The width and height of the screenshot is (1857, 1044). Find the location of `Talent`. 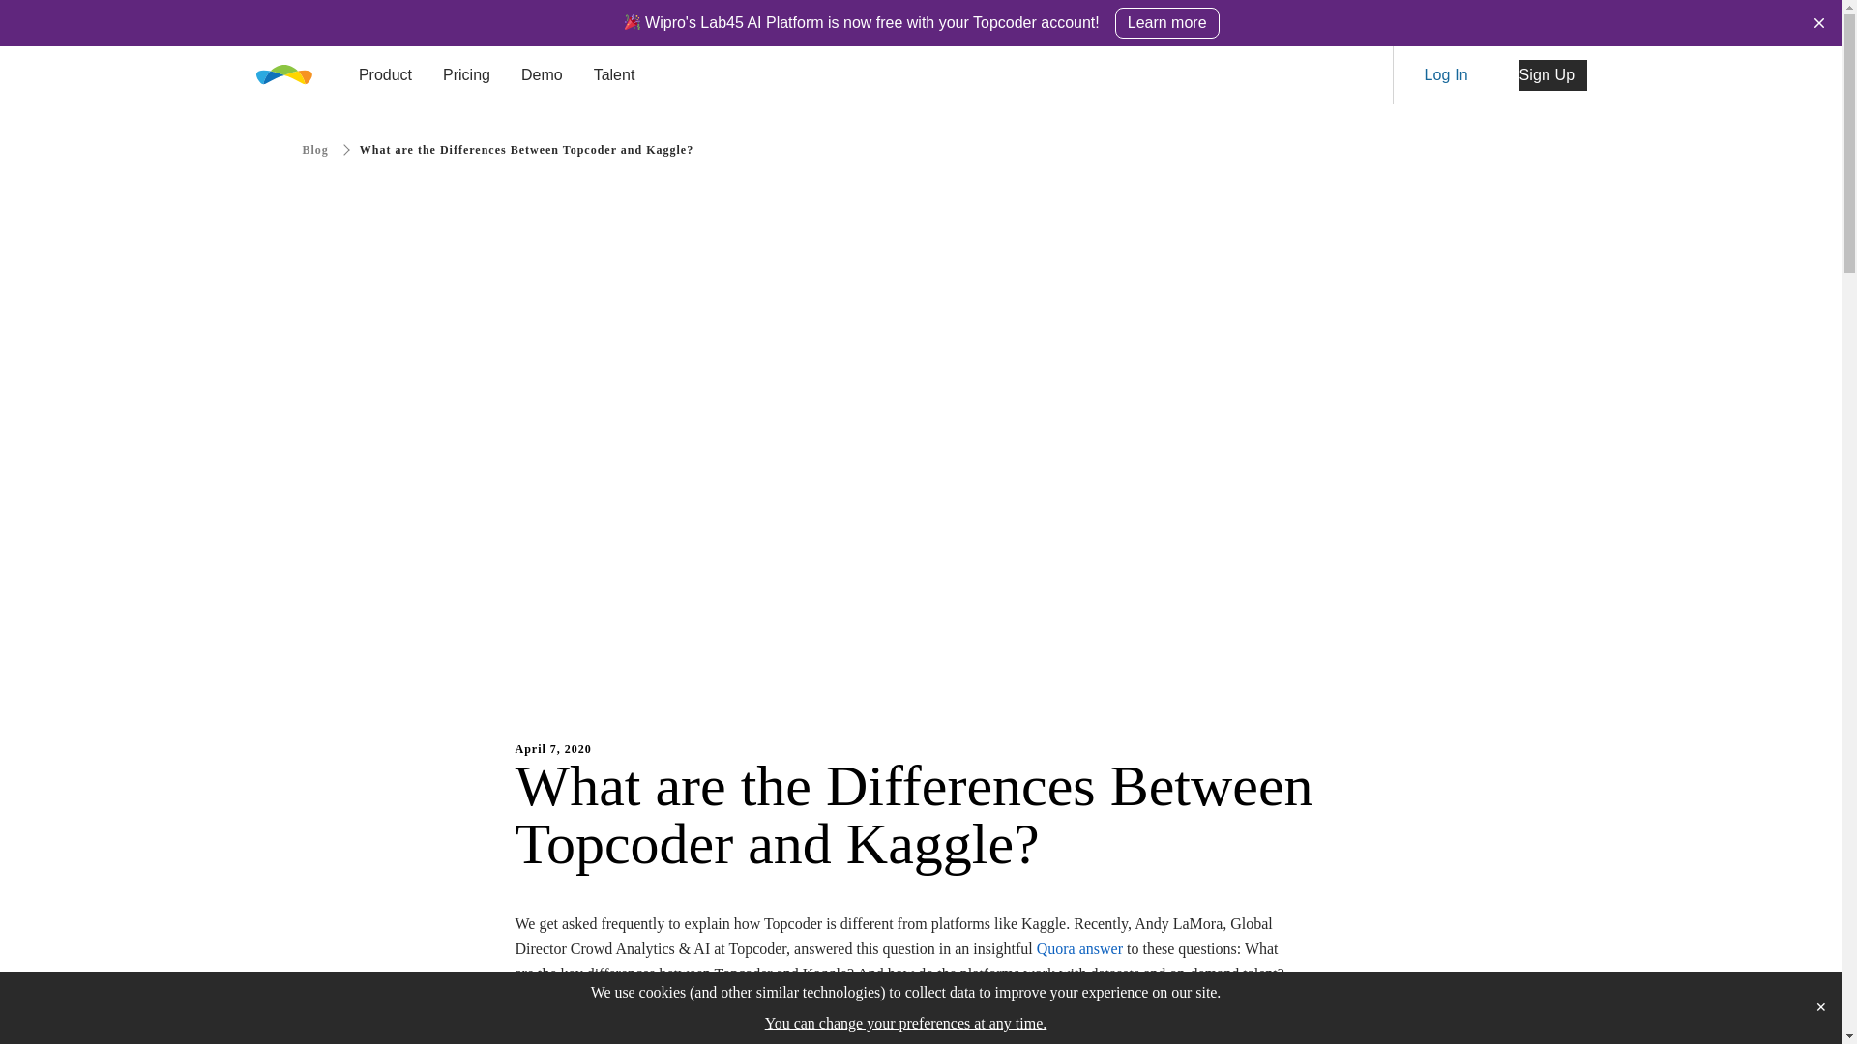

Talent is located at coordinates (614, 74).